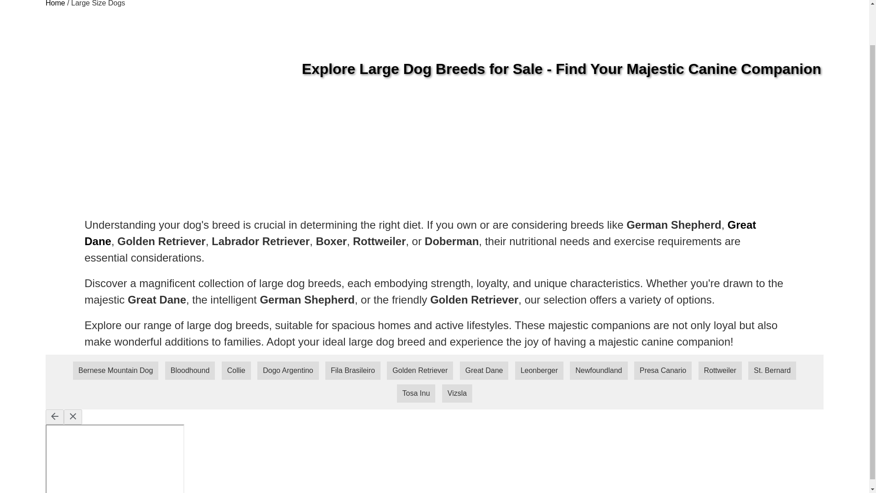 The image size is (876, 493). Describe the element at coordinates (190, 370) in the screenshot. I see `Bloodhound` at that location.